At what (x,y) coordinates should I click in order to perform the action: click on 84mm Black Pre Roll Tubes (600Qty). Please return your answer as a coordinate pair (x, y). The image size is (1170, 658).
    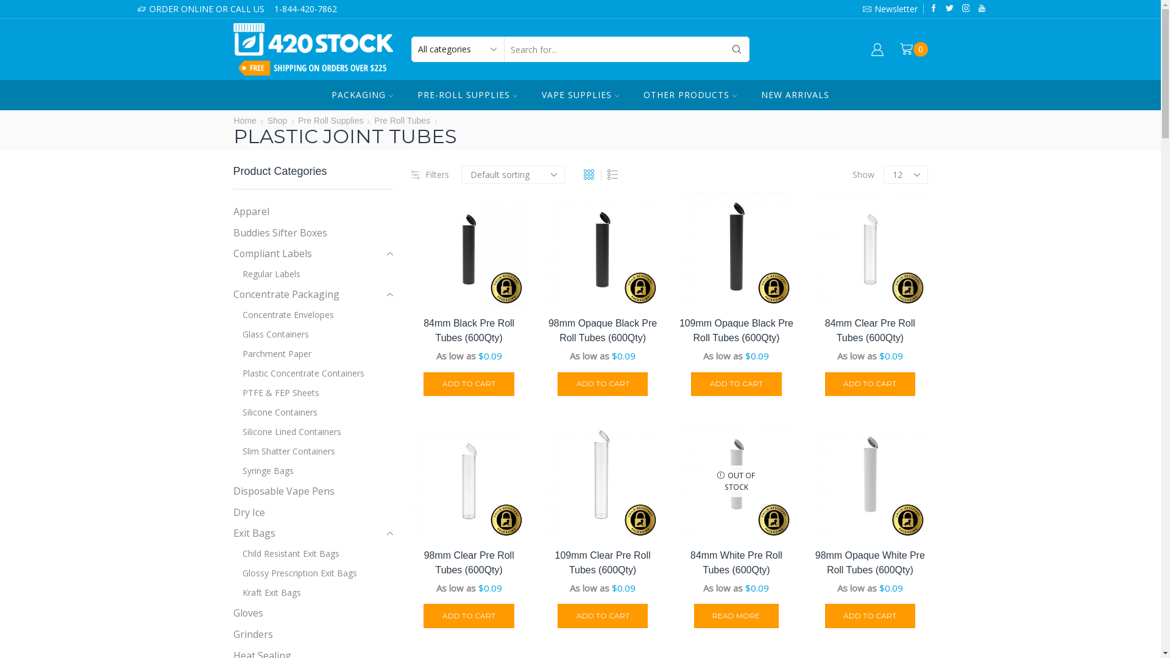
    Looking at the image, I should click on (469, 331).